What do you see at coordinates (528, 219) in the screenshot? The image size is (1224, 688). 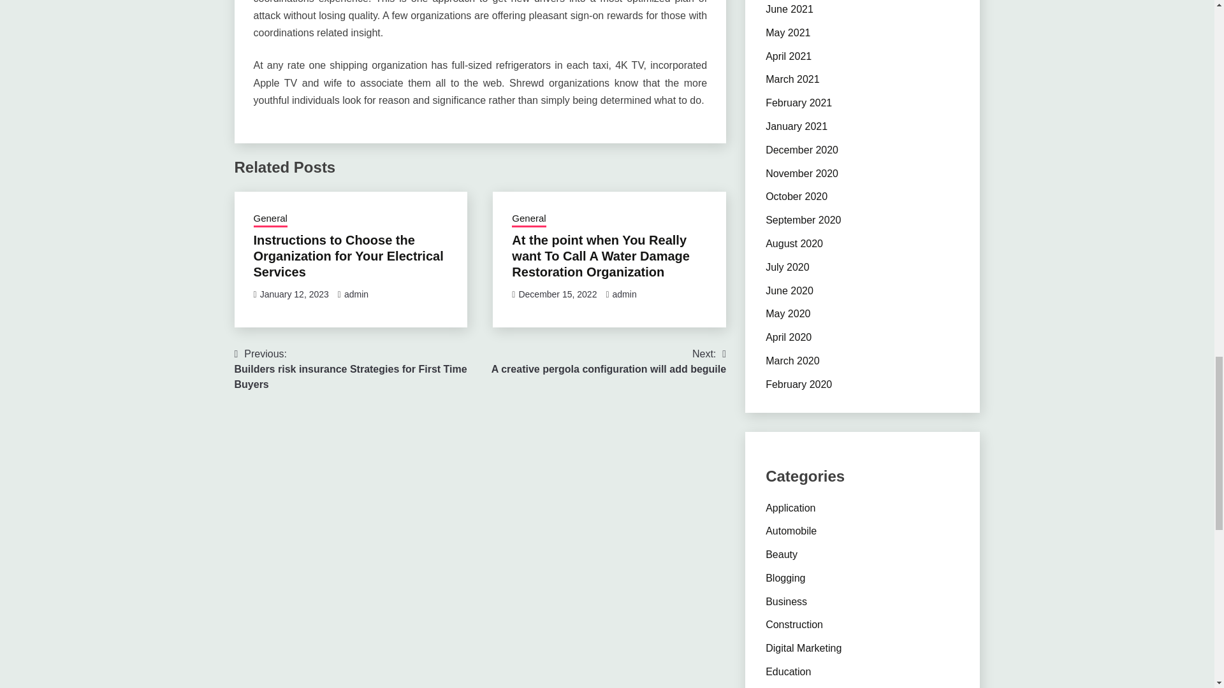 I see `admin` at bounding box center [528, 219].